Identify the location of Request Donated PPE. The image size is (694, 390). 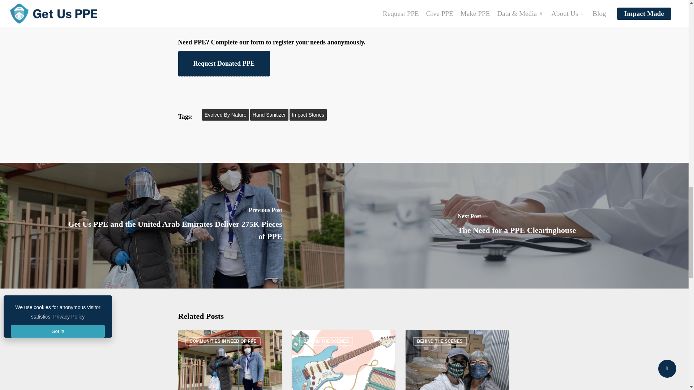
(223, 64).